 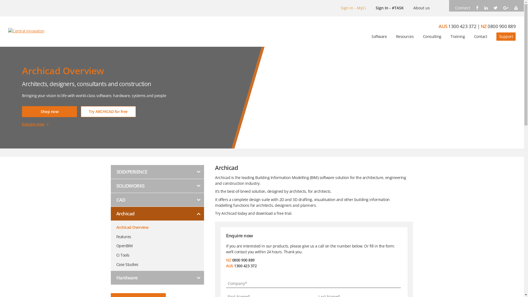 I want to click on Software, so click(x=379, y=37).